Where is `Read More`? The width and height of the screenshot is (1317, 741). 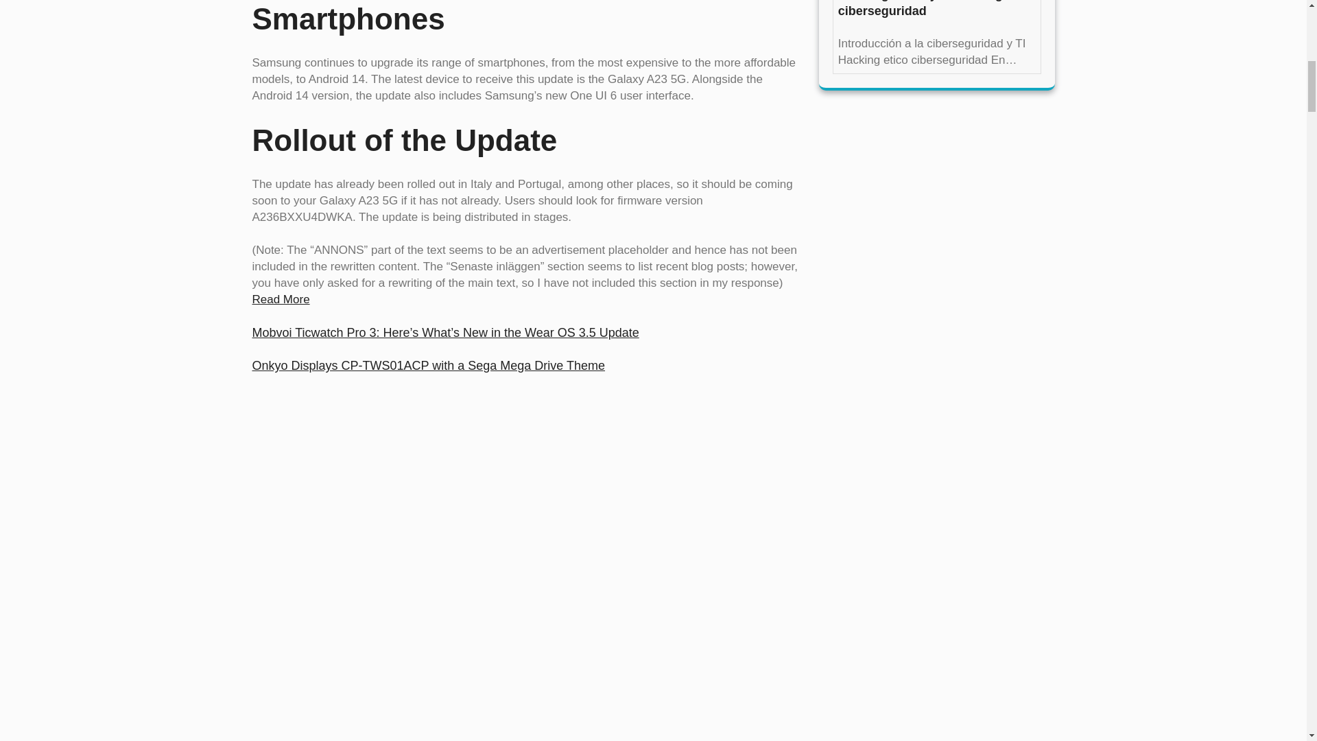
Read More is located at coordinates (281, 299).